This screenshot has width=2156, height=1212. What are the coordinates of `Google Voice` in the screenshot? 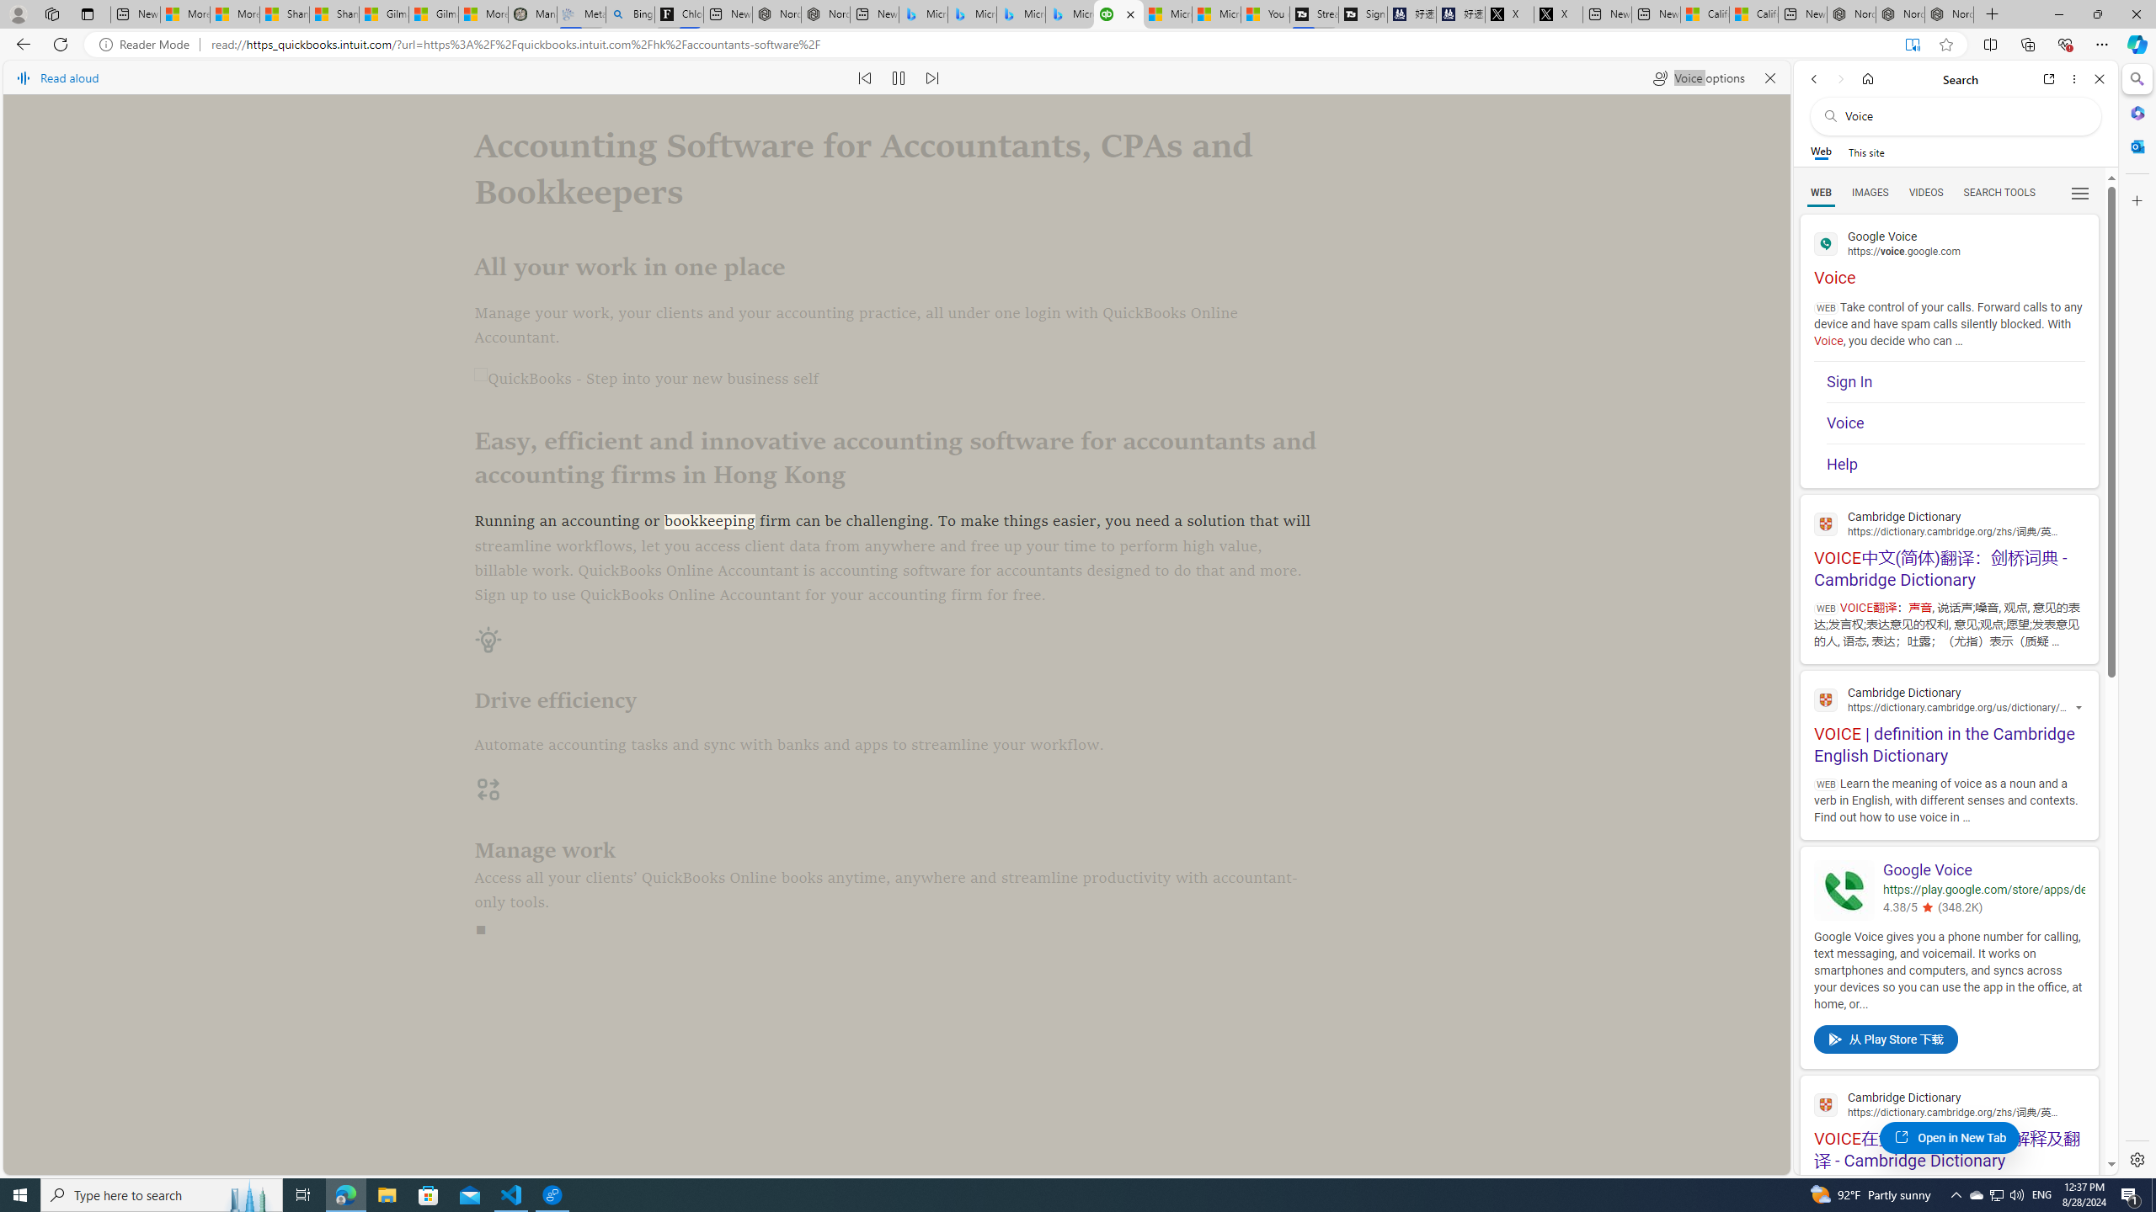 It's located at (1983, 871).